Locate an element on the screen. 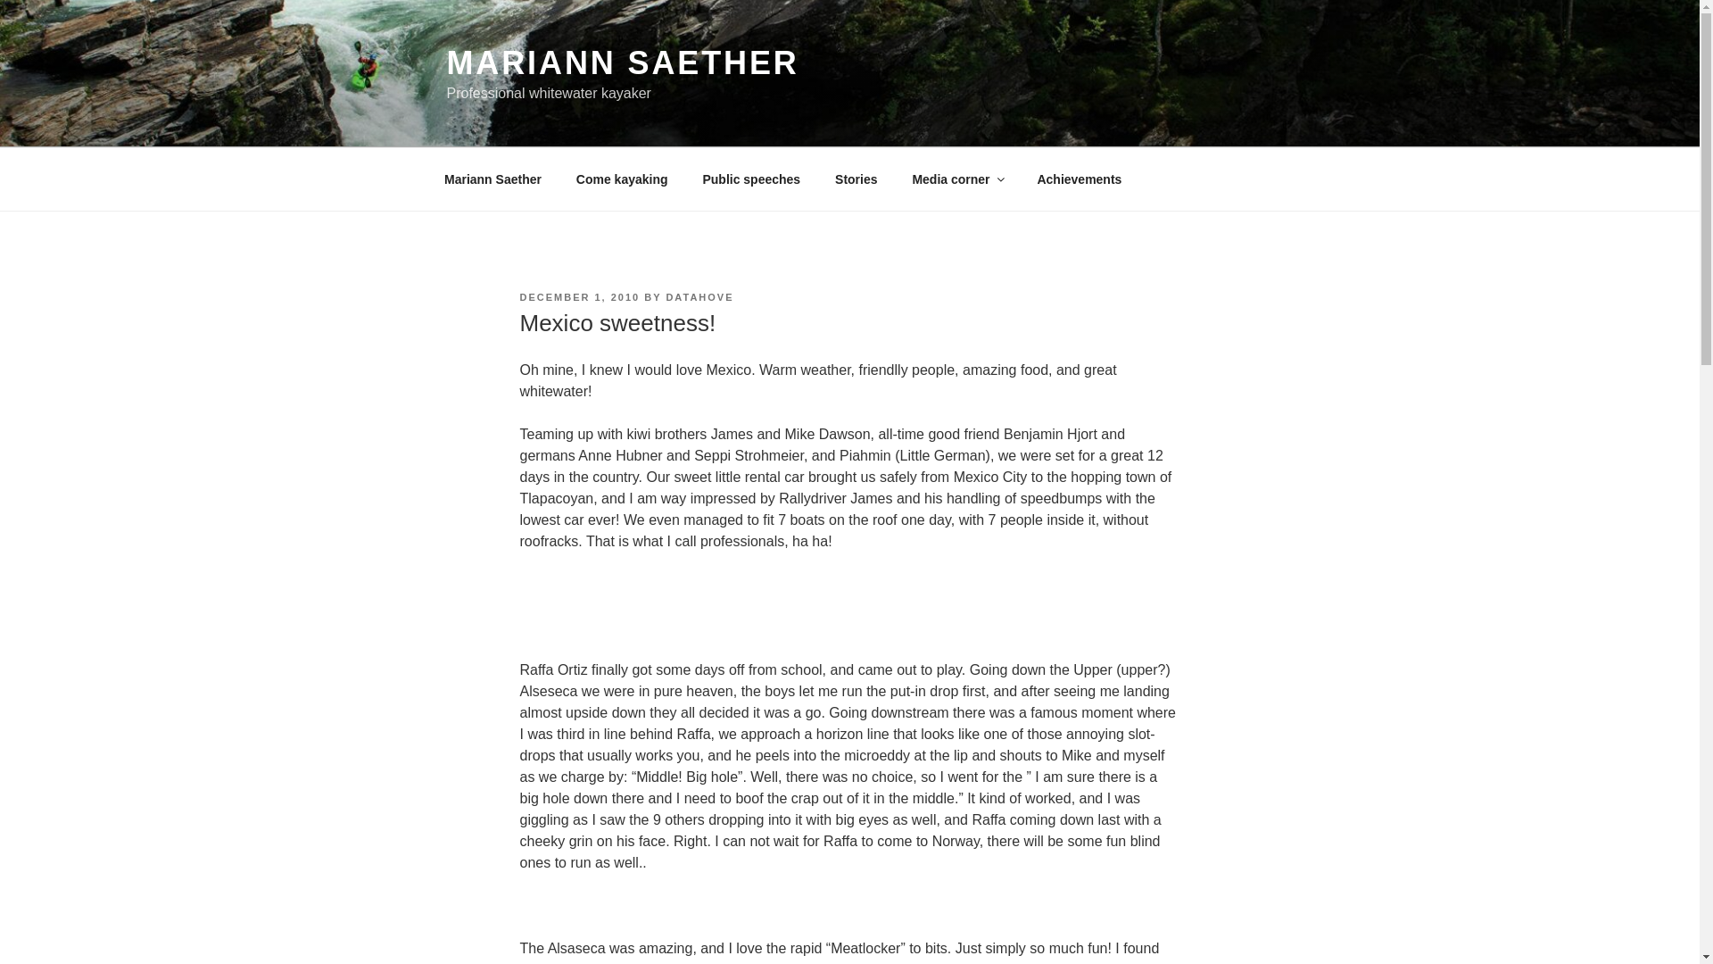 The height and width of the screenshot is (964, 1713). Public speeches is located at coordinates (751, 179).